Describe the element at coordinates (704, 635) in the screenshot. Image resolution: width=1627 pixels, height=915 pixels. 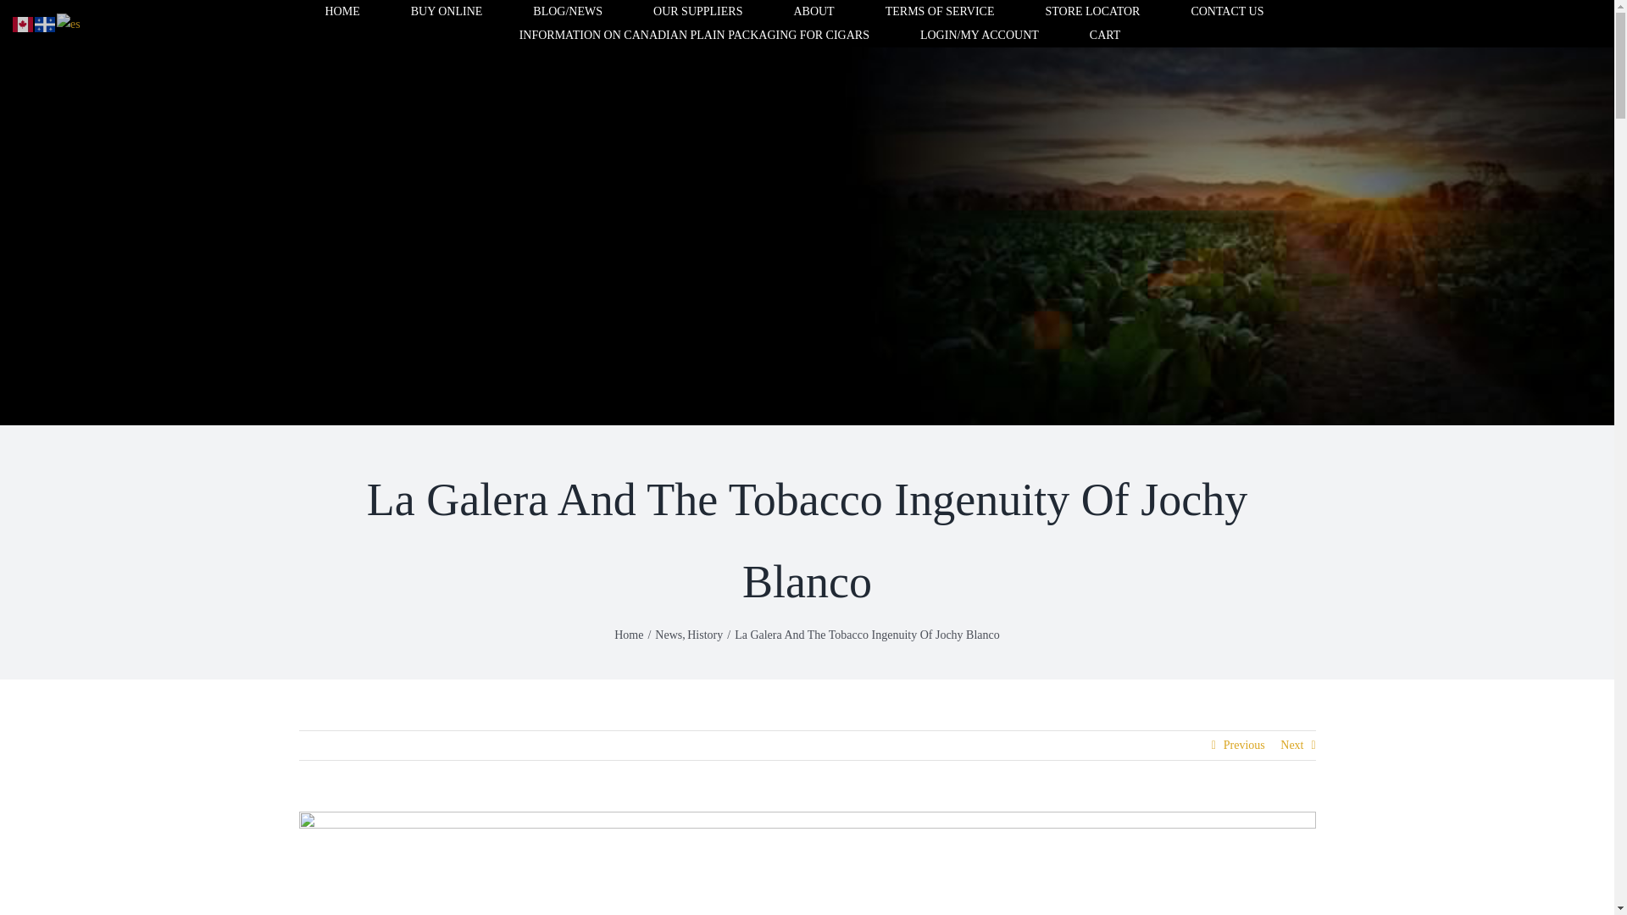
I see `History` at that location.